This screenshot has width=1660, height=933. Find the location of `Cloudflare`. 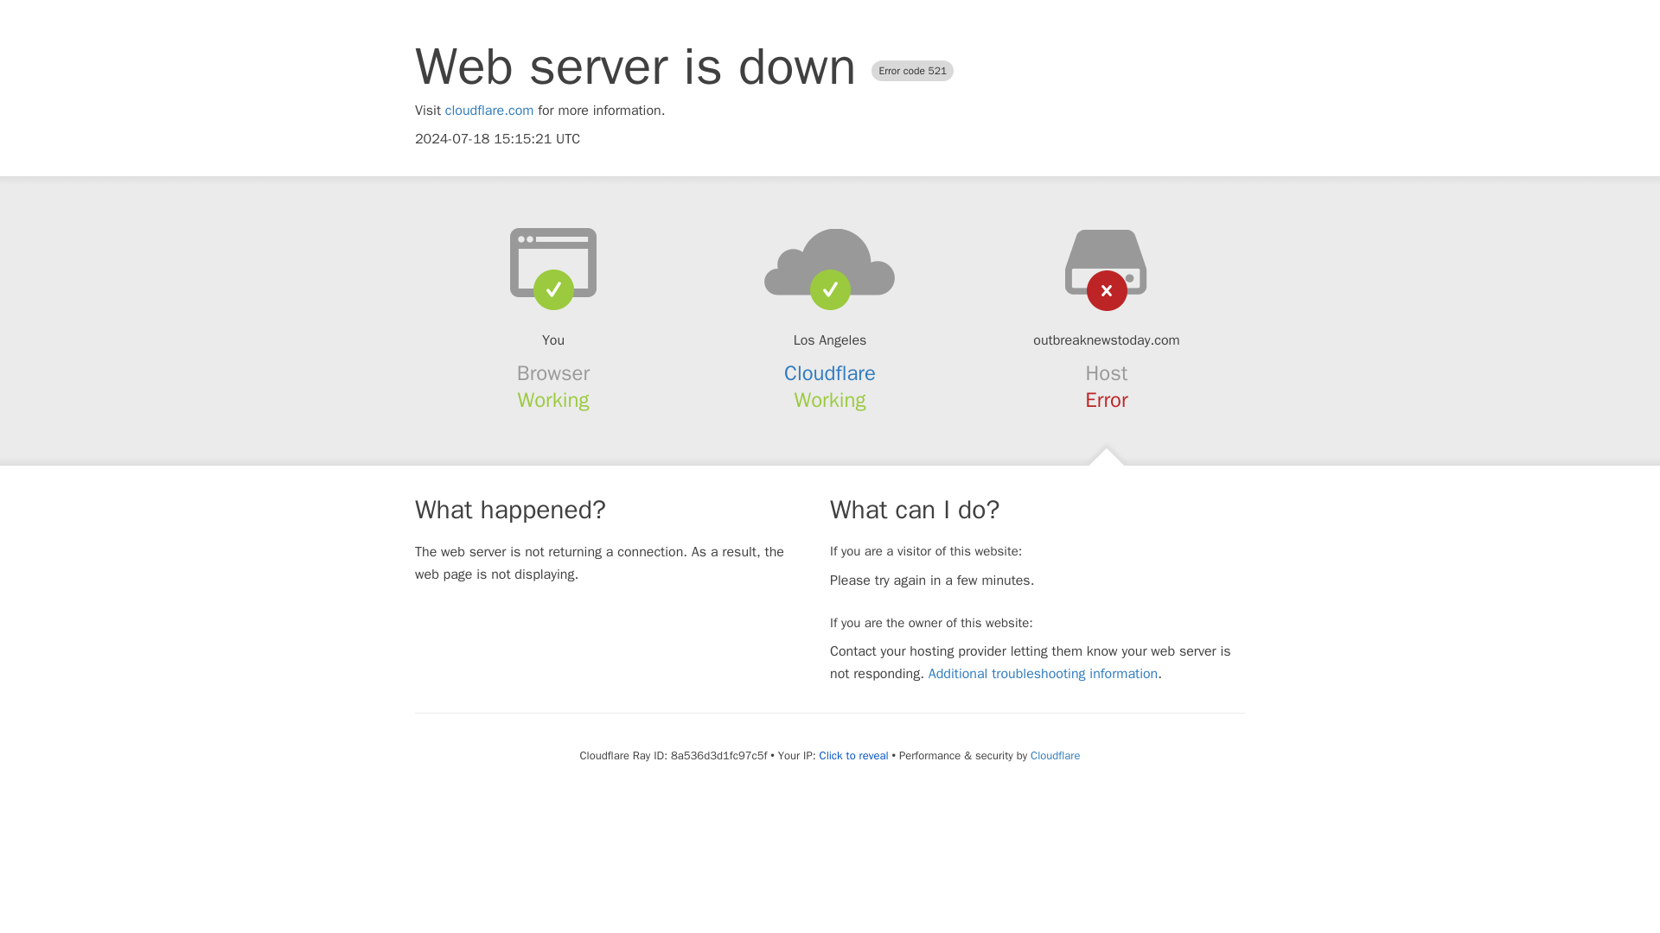

Cloudflare is located at coordinates (830, 373).